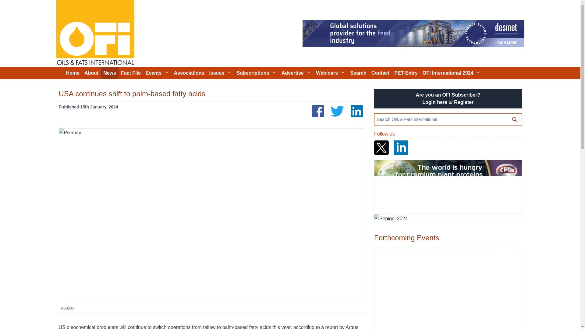 Image resolution: width=585 pixels, height=329 pixels. Describe the element at coordinates (296, 73) in the screenshot. I see `Advertise` at that location.